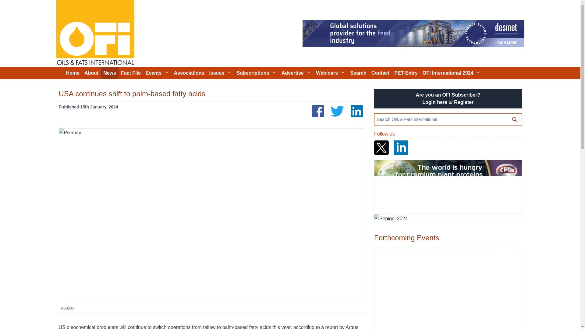 Image resolution: width=585 pixels, height=329 pixels. Describe the element at coordinates (296, 73) in the screenshot. I see `Advertise` at that location.